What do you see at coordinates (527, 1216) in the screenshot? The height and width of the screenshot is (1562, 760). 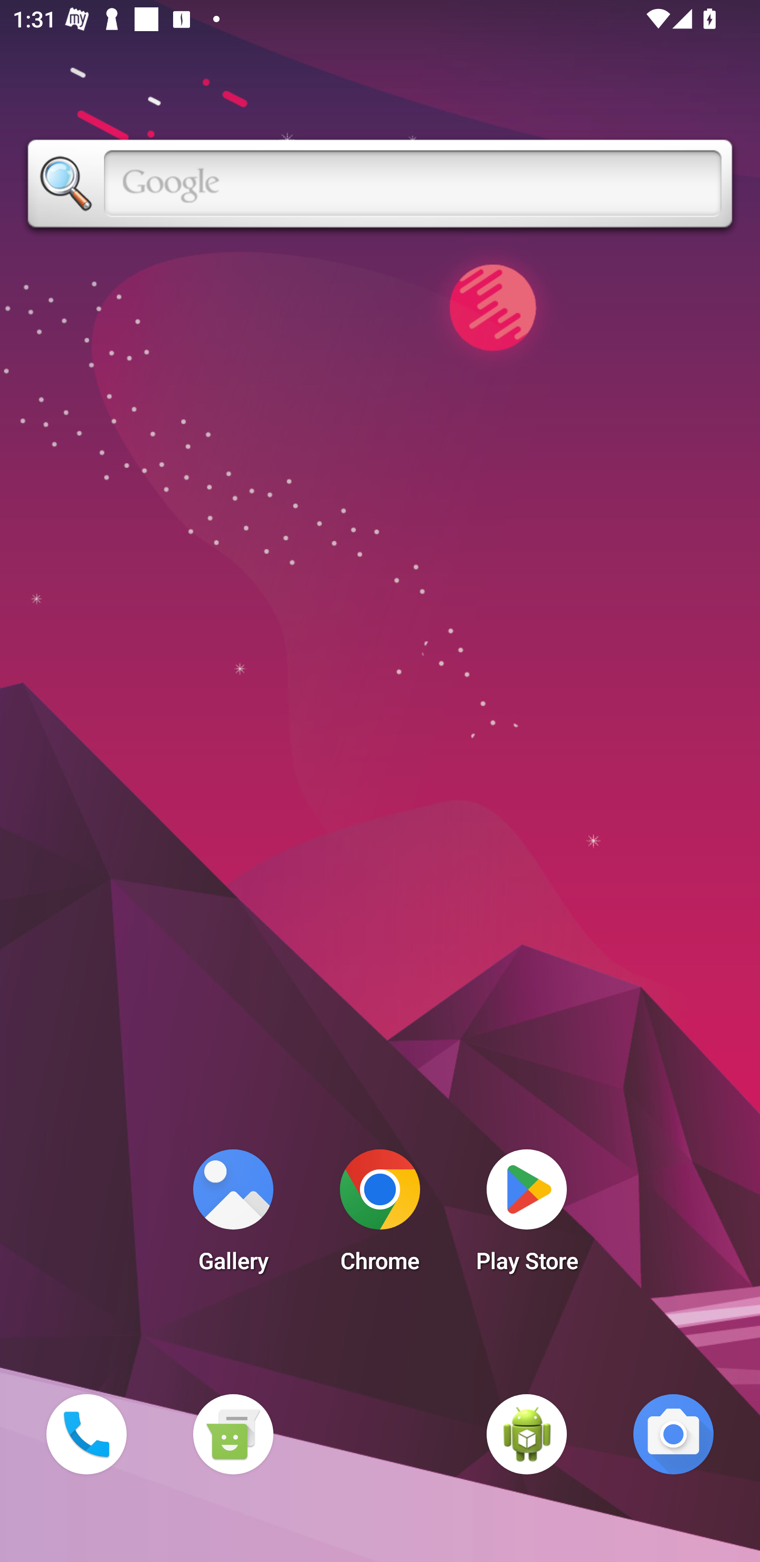 I see `Play Store` at bounding box center [527, 1216].